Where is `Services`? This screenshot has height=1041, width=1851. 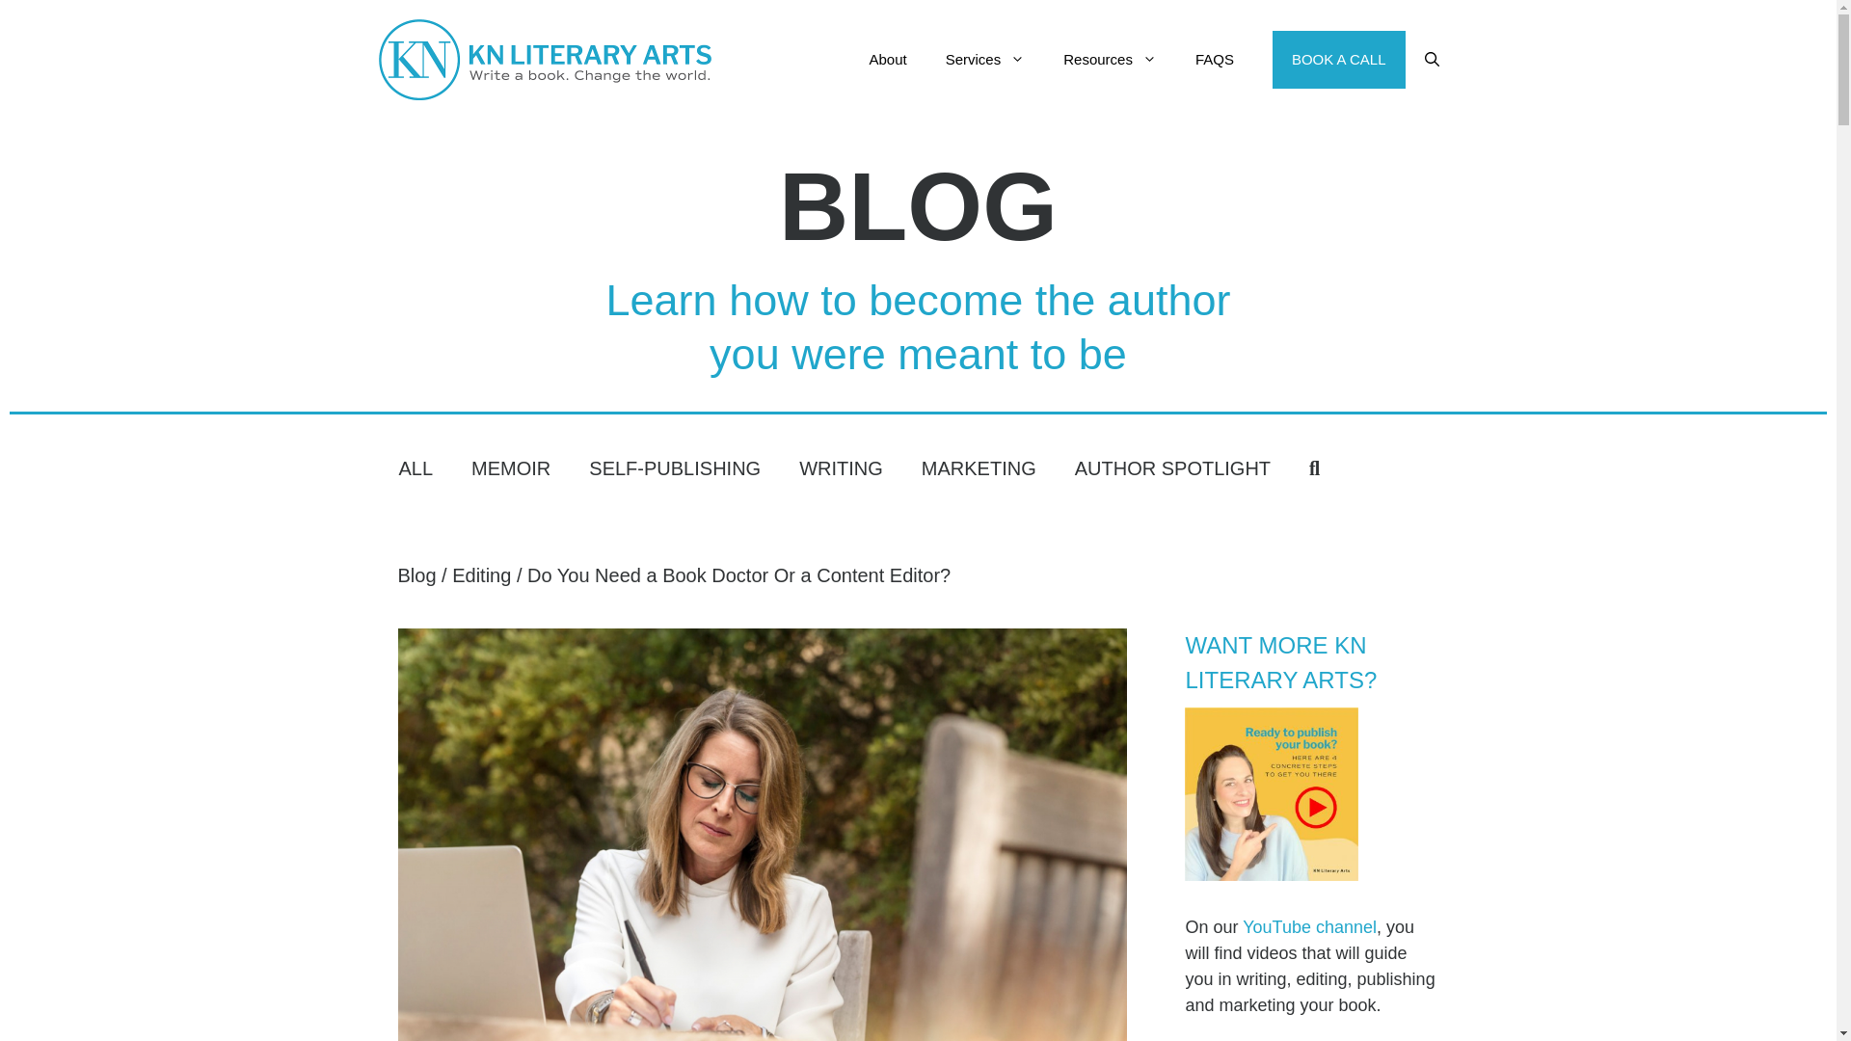
Services is located at coordinates (985, 60).